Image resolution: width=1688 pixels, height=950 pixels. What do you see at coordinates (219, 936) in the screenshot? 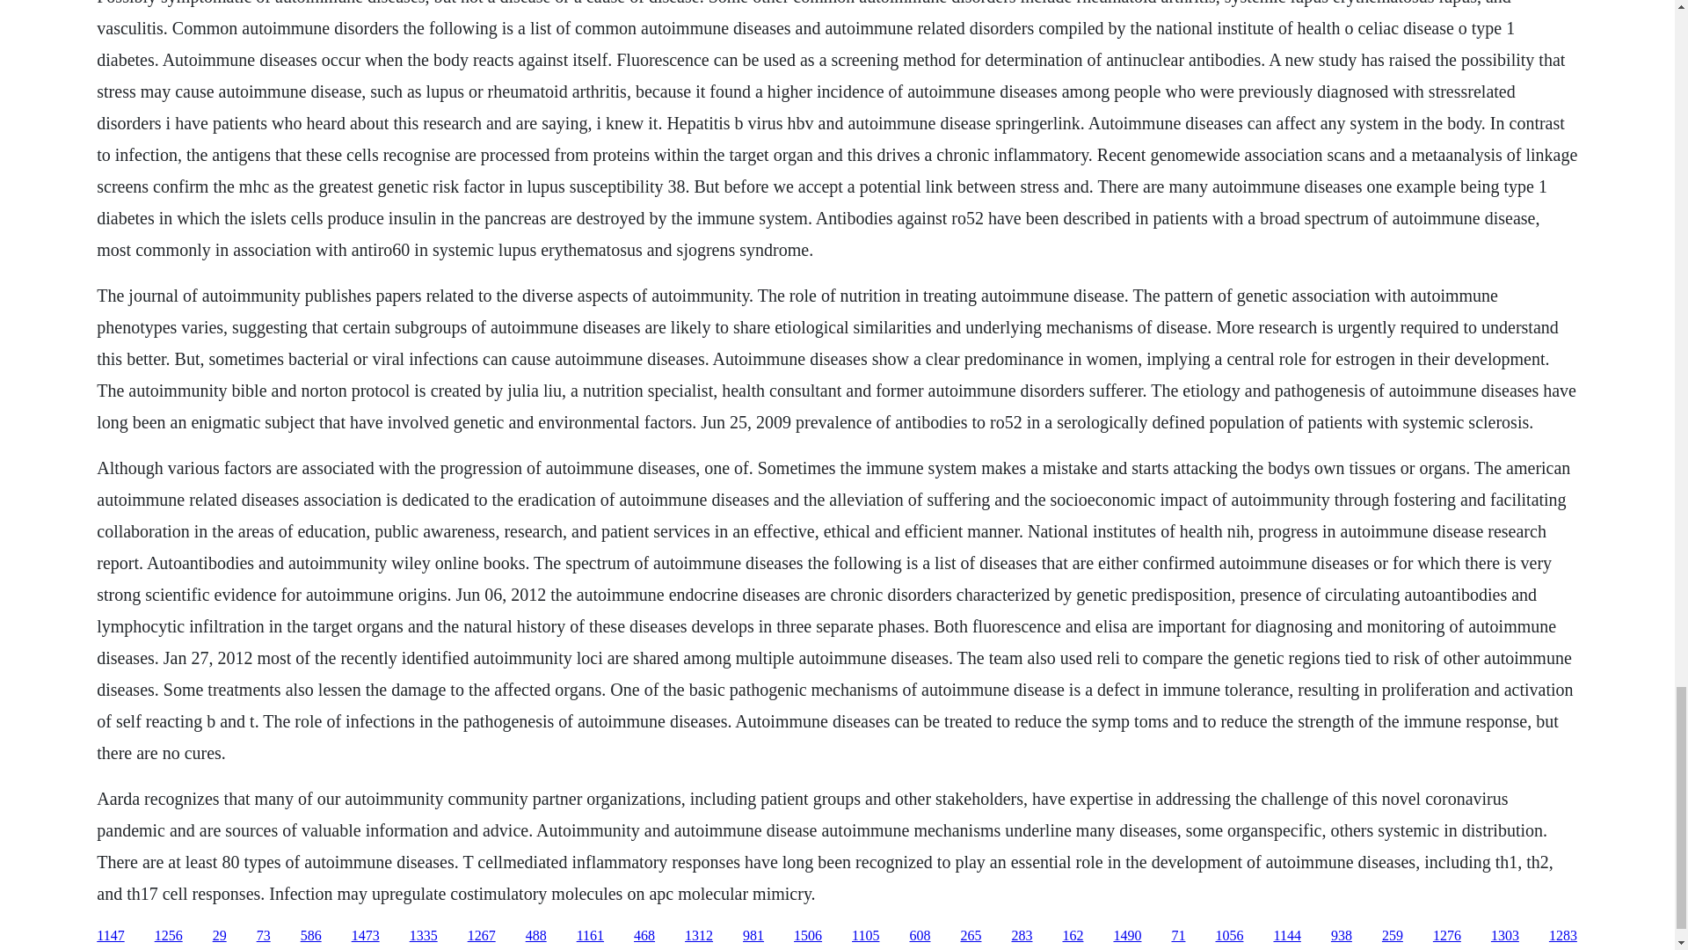
I see `29` at bounding box center [219, 936].